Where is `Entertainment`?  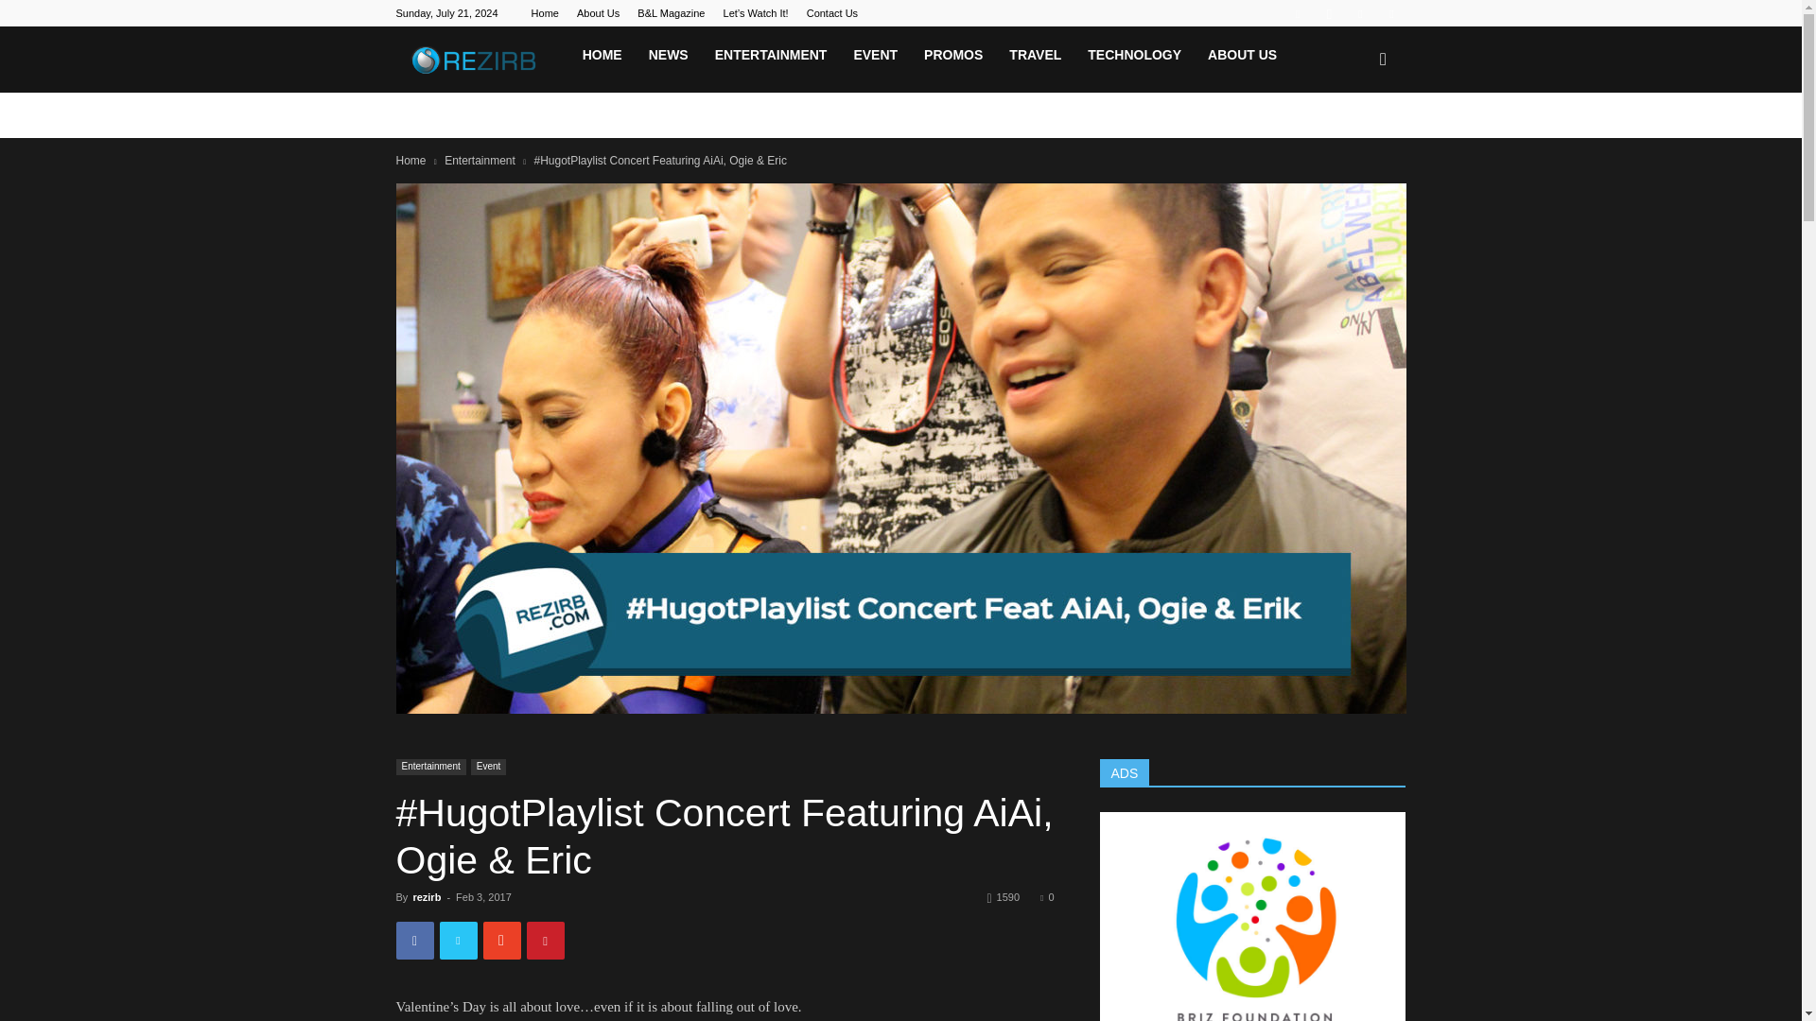
Entertainment is located at coordinates (480, 161).